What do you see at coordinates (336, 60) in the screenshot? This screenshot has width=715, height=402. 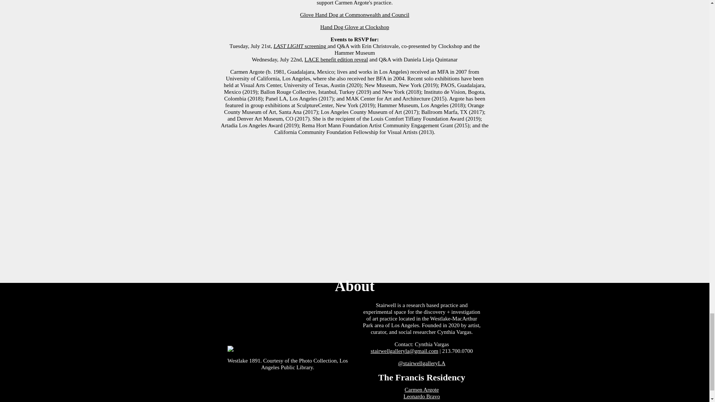 I see `LACE benefit edition reveal` at bounding box center [336, 60].